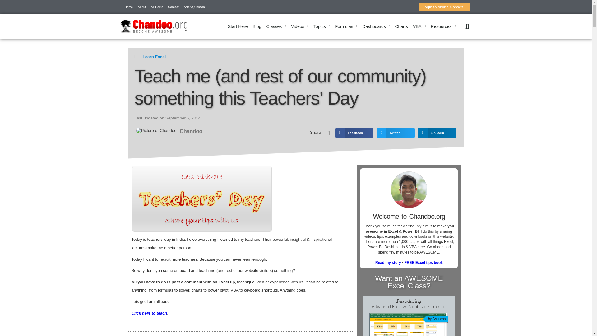  I want to click on Excel Dashboards, so click(376, 26).